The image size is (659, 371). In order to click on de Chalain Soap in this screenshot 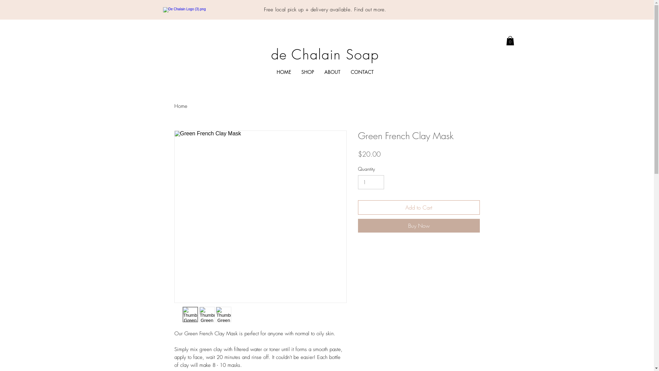, I will do `click(325, 54)`.